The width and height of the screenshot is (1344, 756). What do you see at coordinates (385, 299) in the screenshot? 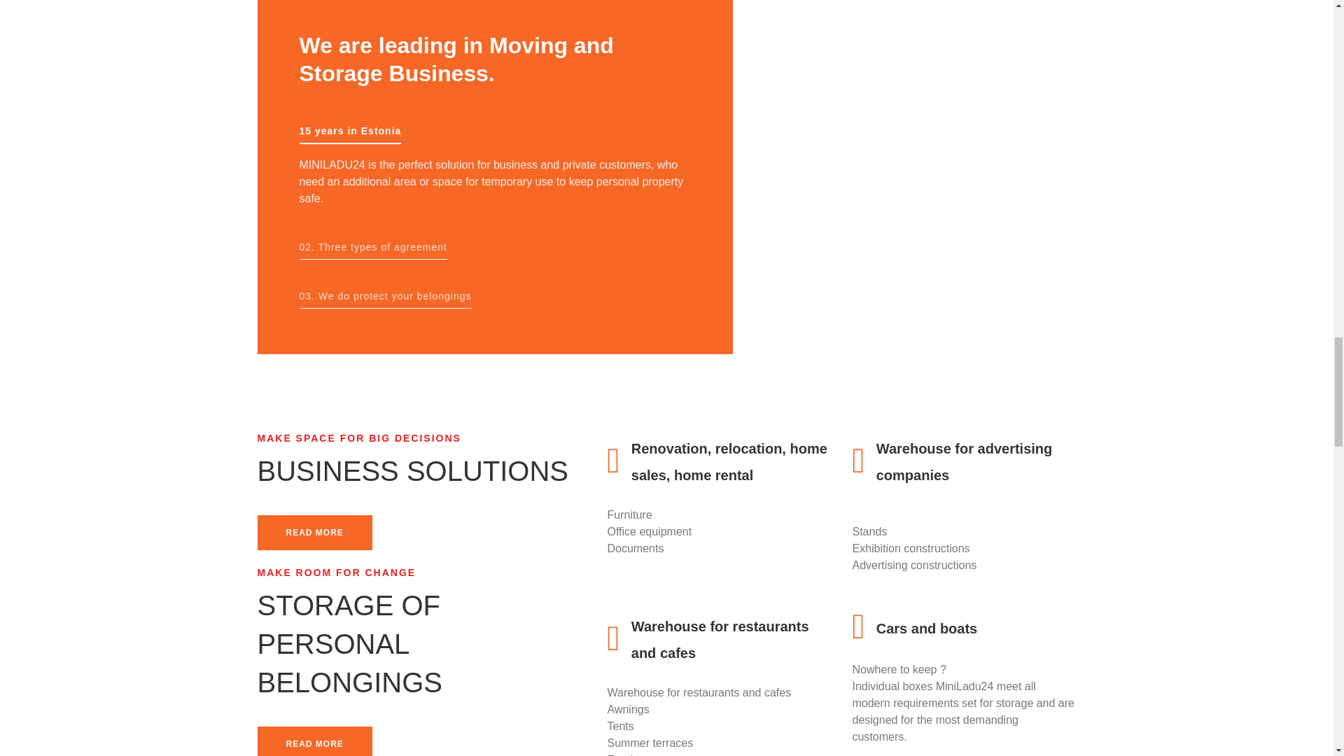
I see `03. We do protect your belongings` at bounding box center [385, 299].